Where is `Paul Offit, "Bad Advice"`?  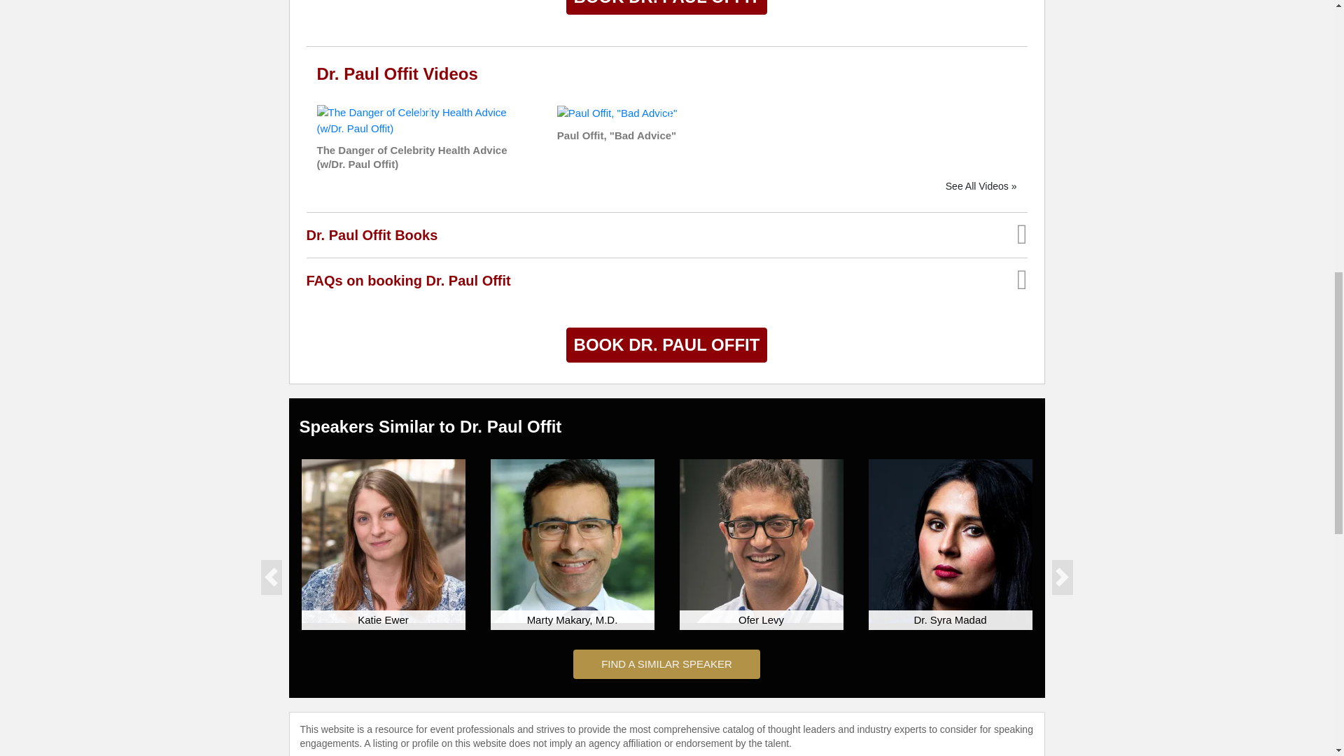
Paul Offit, "Bad Advice" is located at coordinates (617, 112).